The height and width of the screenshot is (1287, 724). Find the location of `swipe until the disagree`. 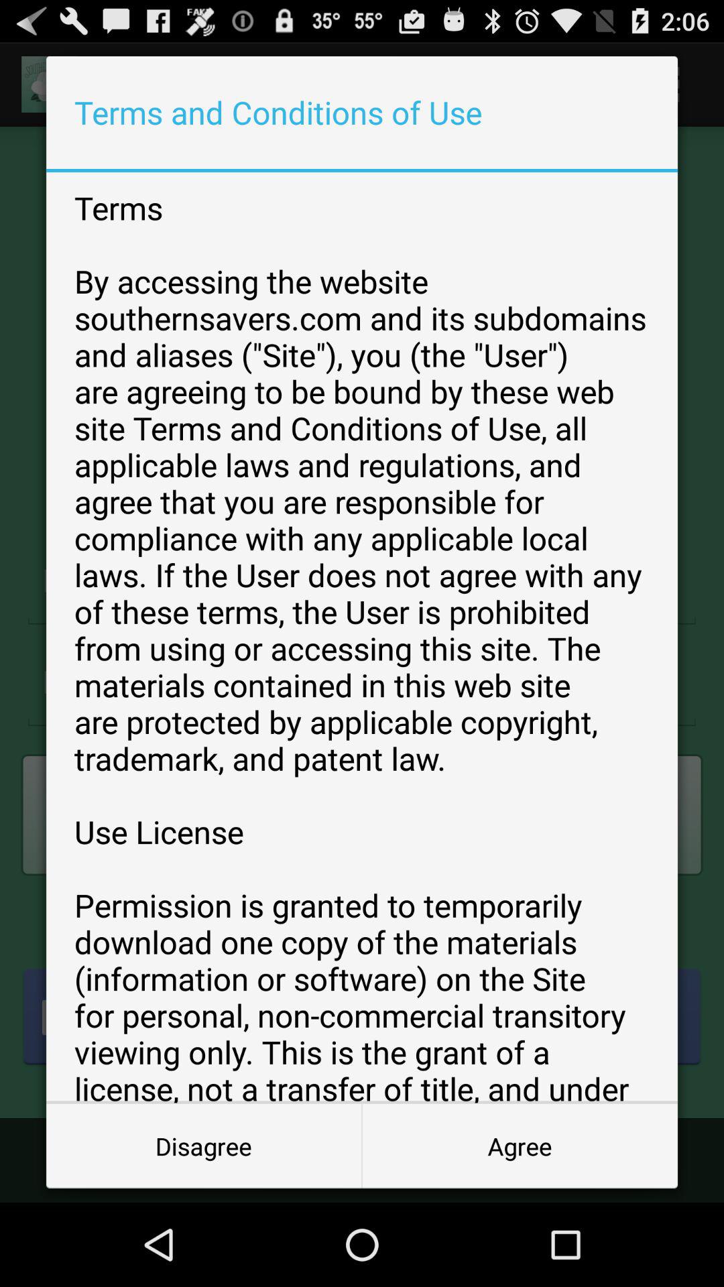

swipe until the disagree is located at coordinates (204, 1146).